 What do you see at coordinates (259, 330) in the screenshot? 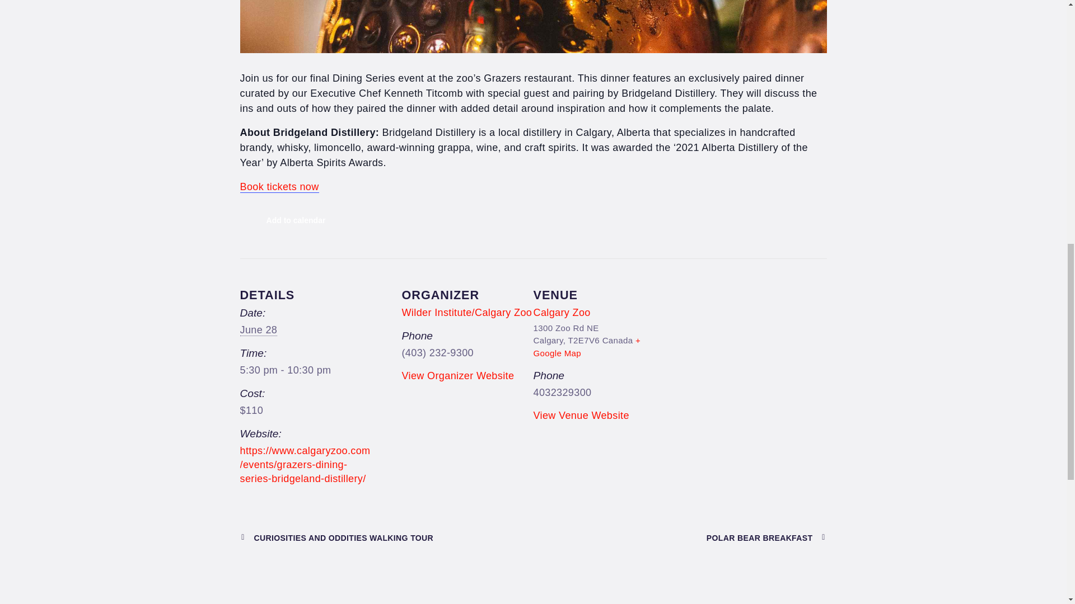
I see `2024-06-28` at bounding box center [259, 330].